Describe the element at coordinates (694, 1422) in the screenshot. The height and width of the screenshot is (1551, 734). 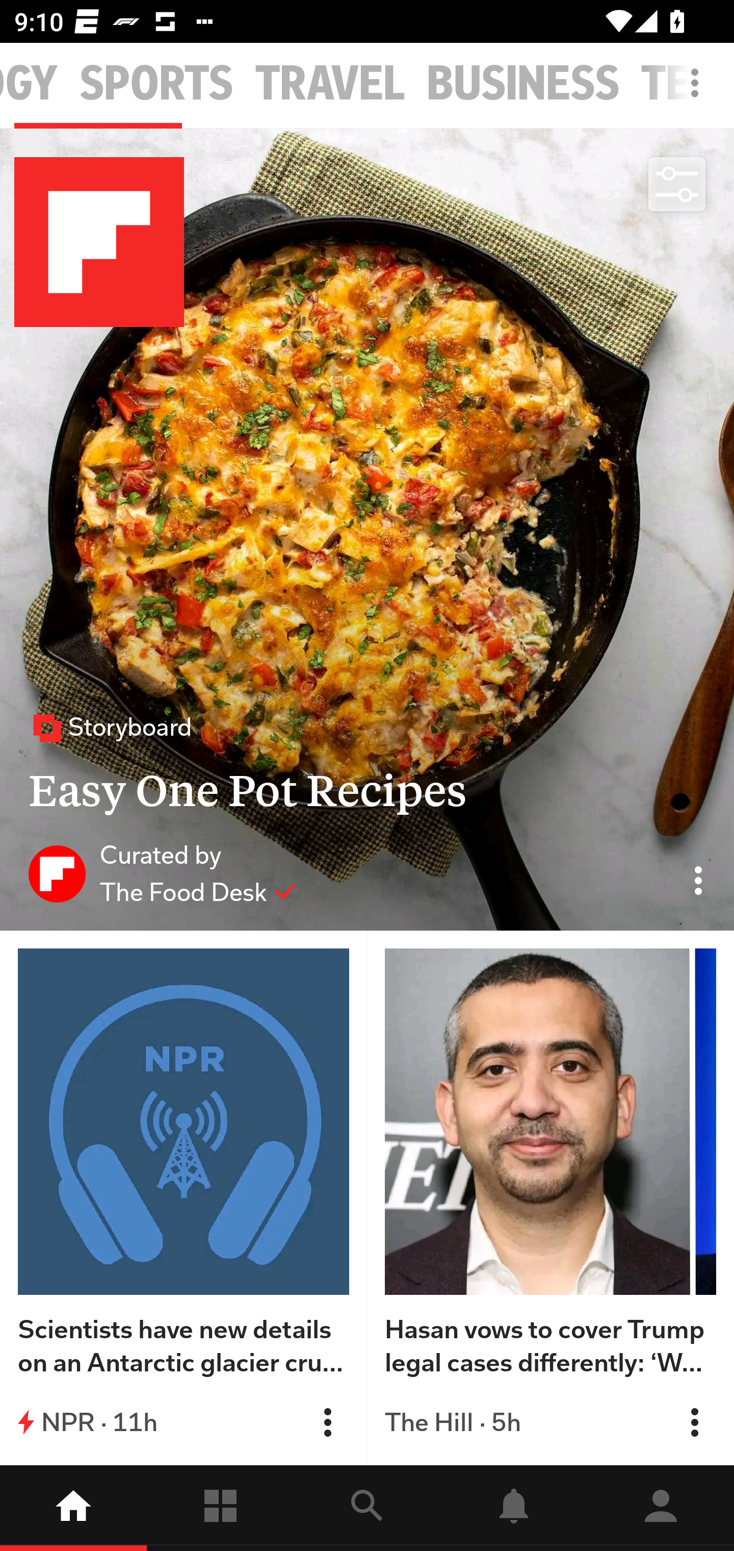
I see `Flip into Magazine` at that location.